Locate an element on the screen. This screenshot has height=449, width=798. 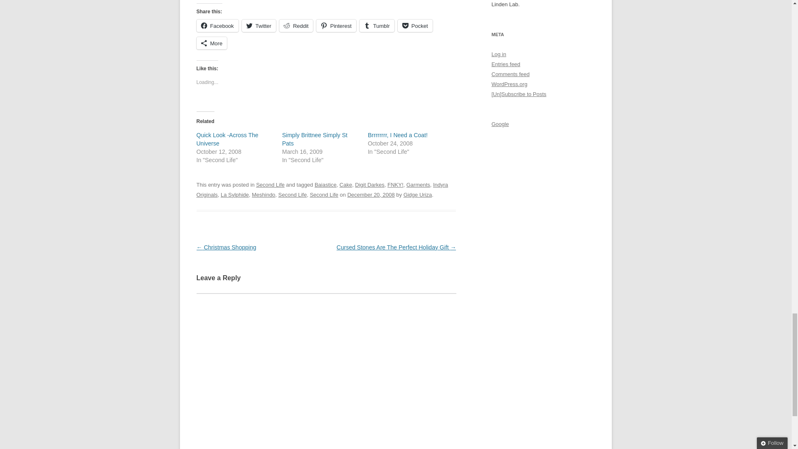
Click to share on Pinterest is located at coordinates (336, 26).